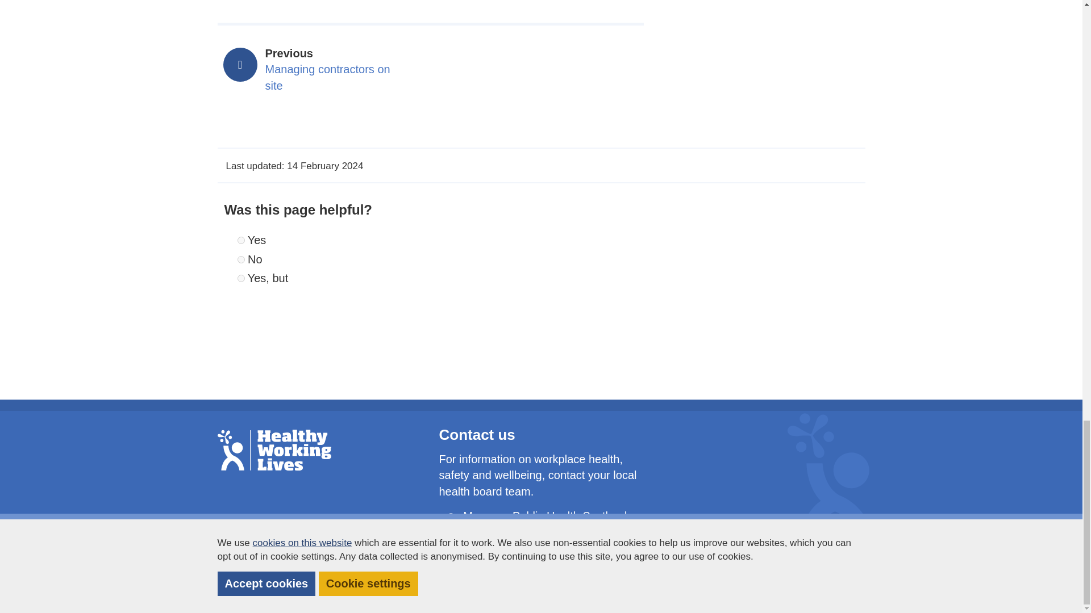 This screenshot has width=1091, height=613. What do you see at coordinates (241, 260) in the screenshot?
I see `No` at bounding box center [241, 260].